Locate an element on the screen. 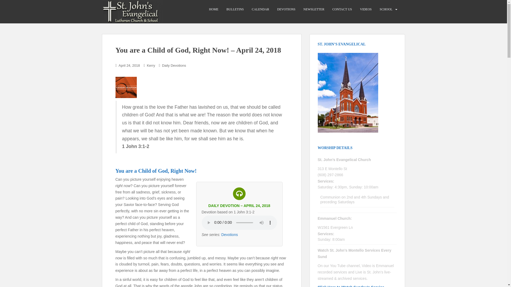 This screenshot has height=287, width=511. HOME is located at coordinates (213, 9).